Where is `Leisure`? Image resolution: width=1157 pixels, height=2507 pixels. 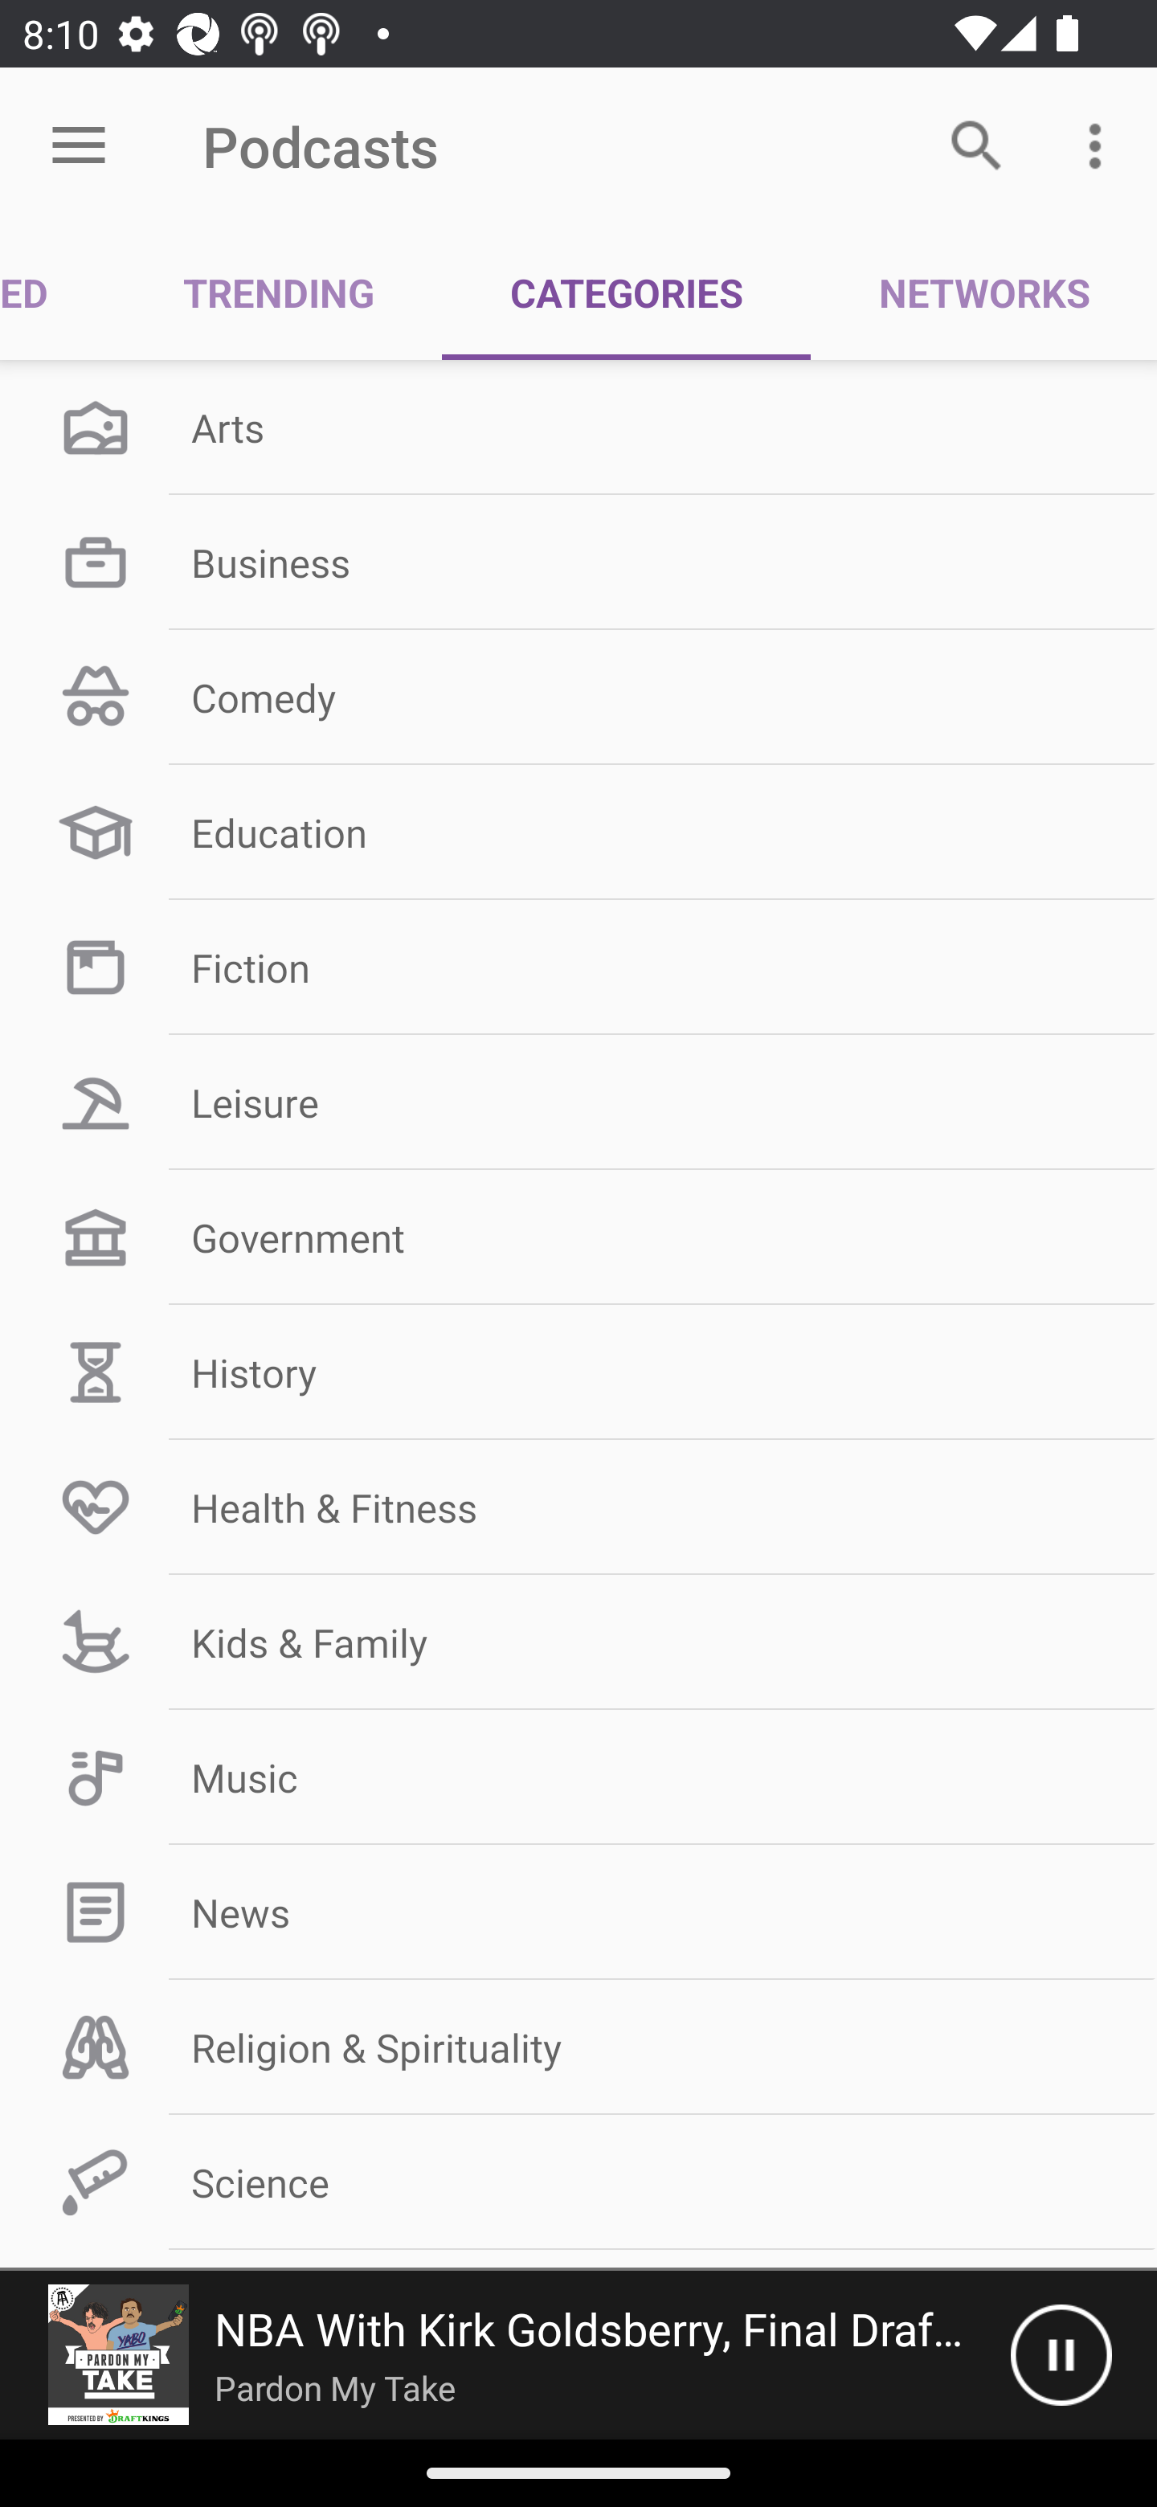 Leisure is located at coordinates (578, 1102).